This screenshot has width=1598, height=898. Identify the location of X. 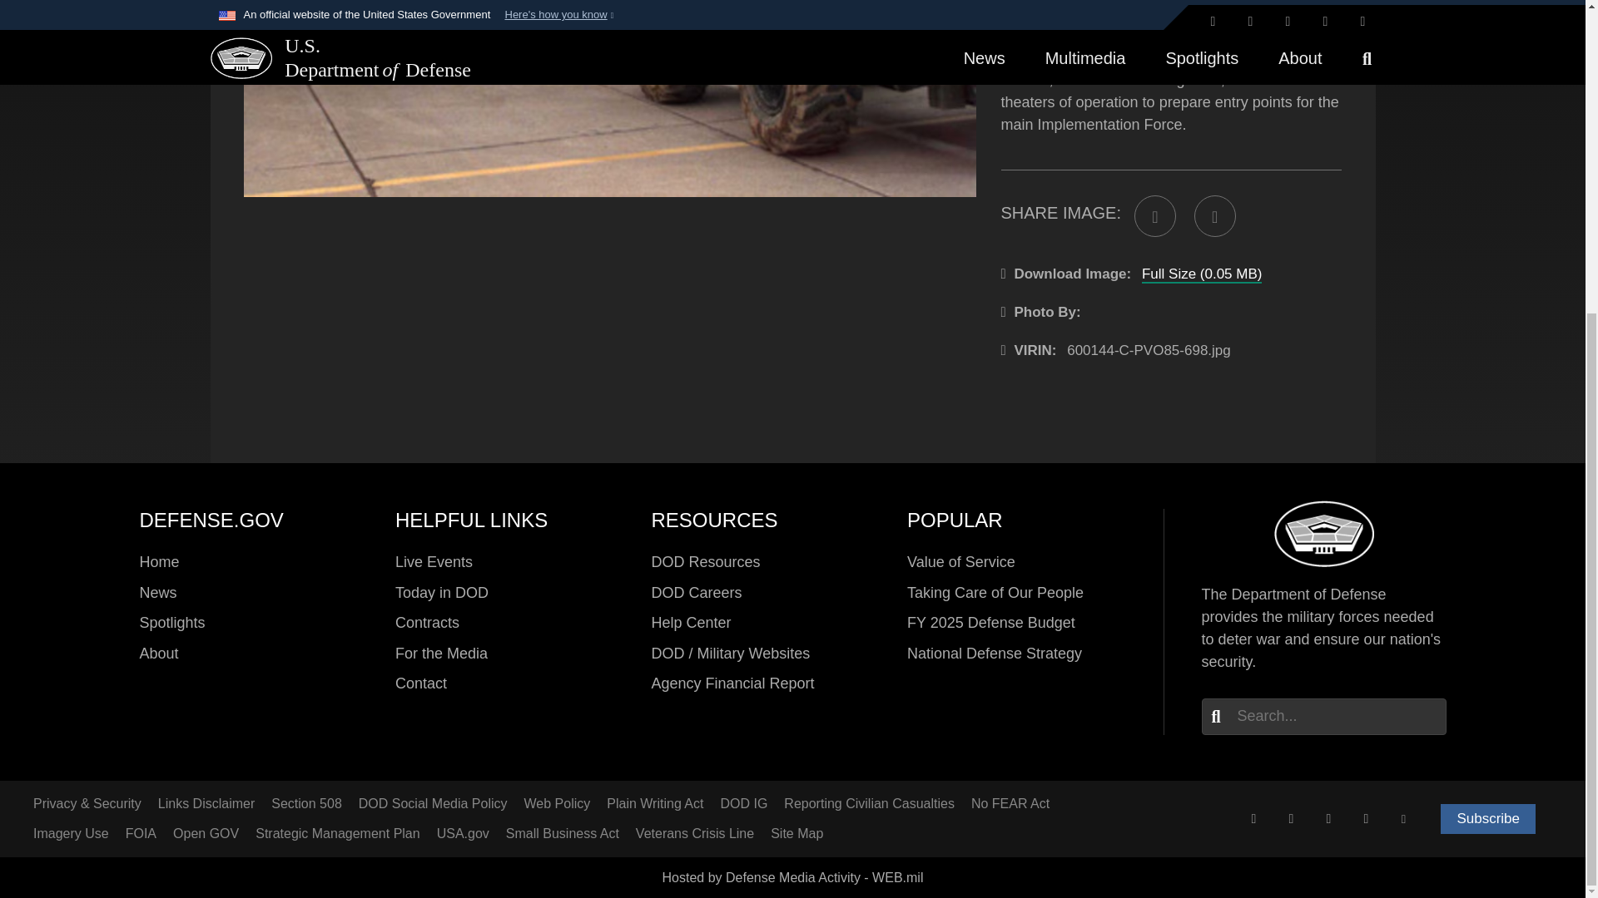
(1253, 818).